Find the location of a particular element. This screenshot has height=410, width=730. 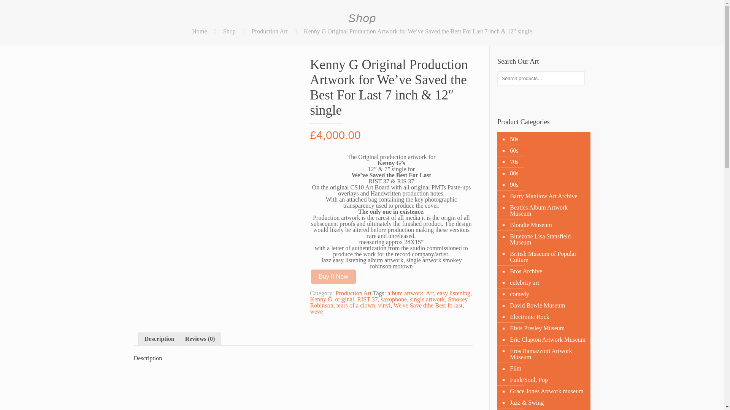

Home is located at coordinates (199, 31).